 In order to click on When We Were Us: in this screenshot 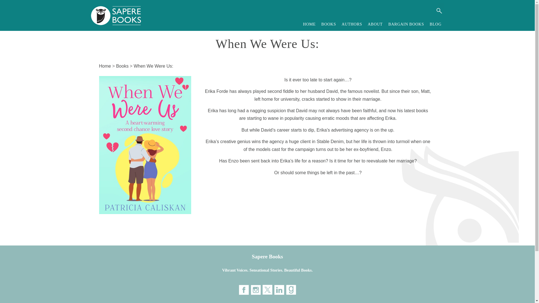, I will do `click(153, 66)`.